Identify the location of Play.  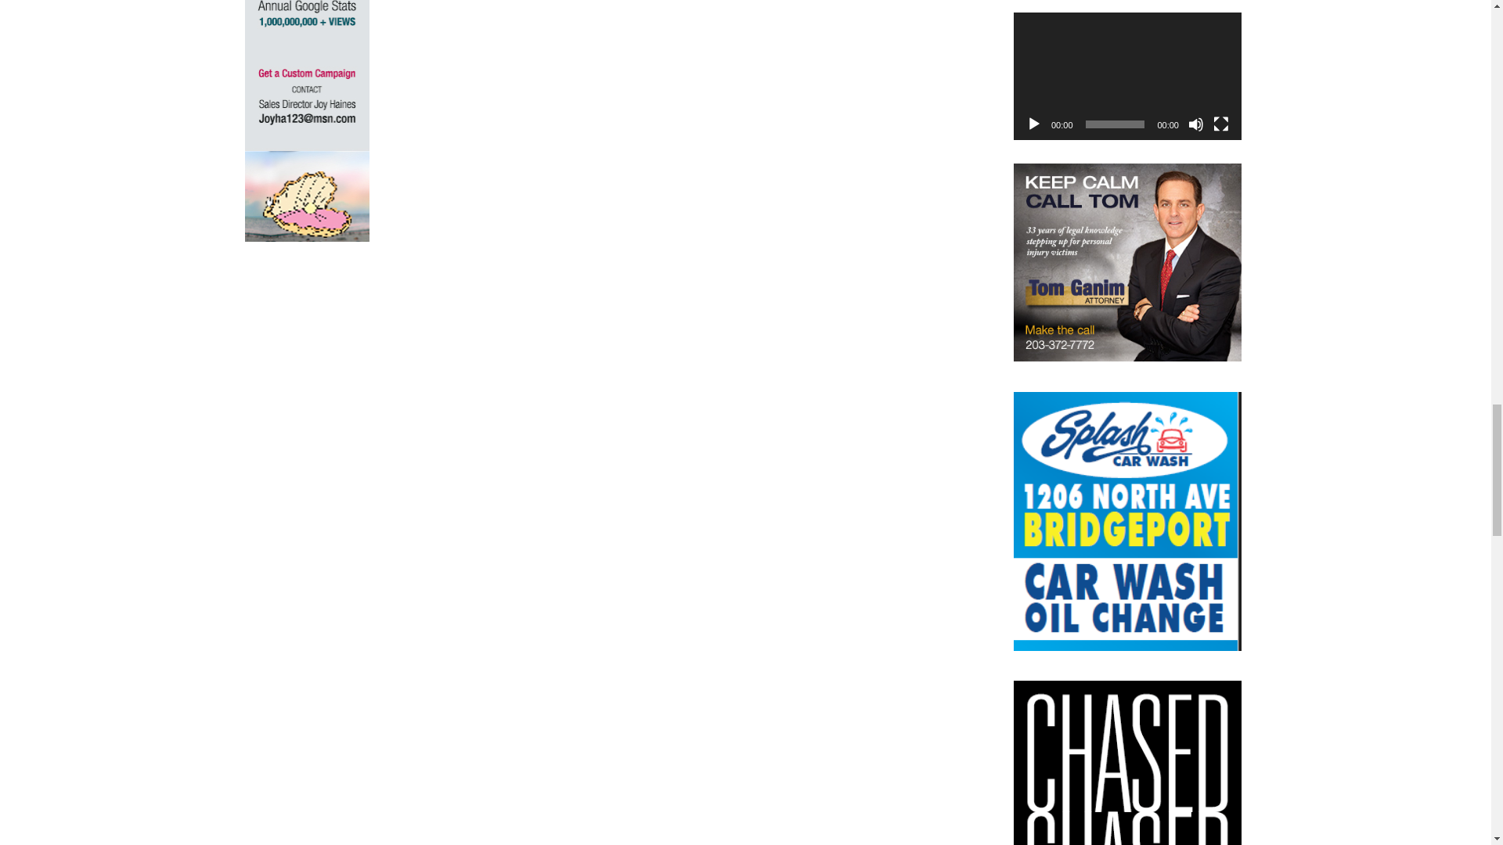
(1033, 124).